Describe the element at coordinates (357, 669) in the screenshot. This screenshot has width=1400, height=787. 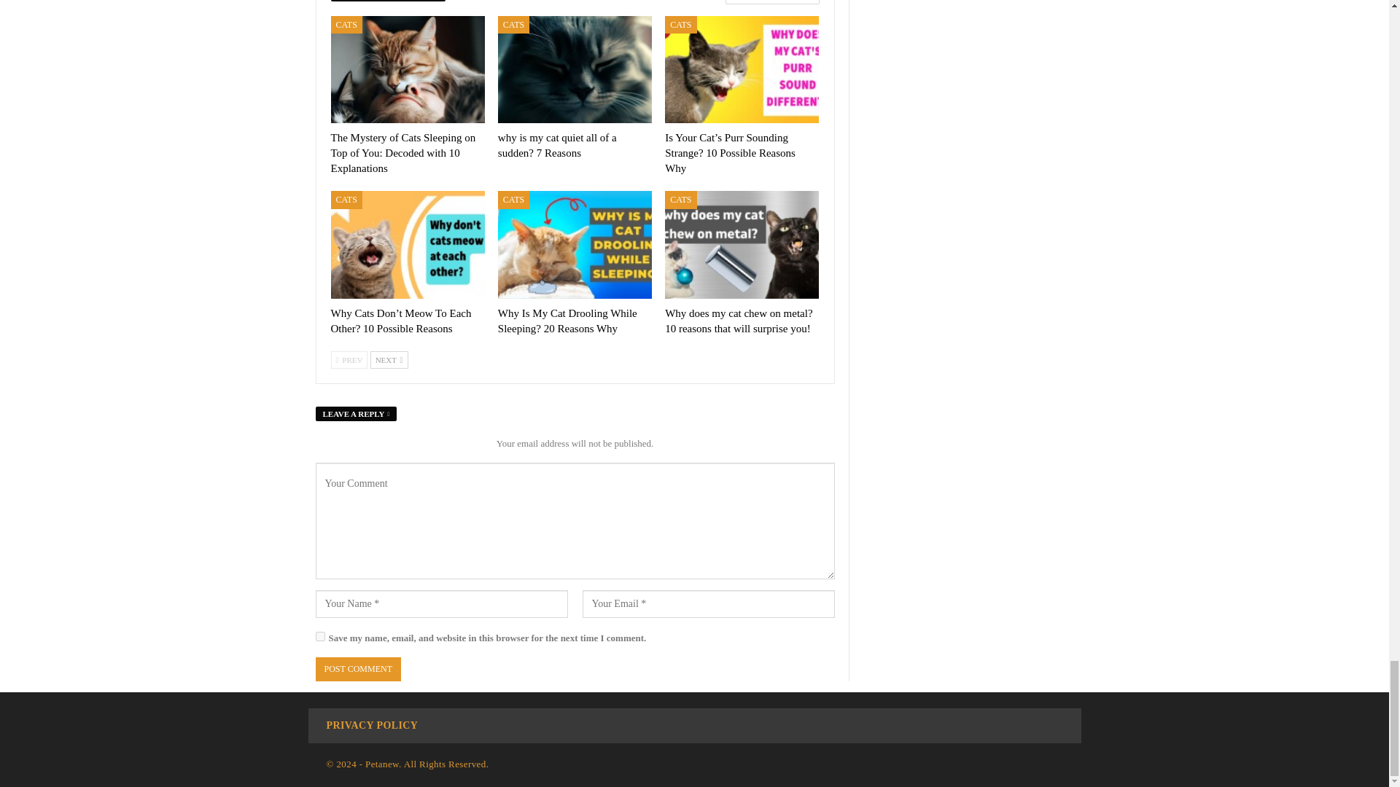
I see `Post Comment` at that location.